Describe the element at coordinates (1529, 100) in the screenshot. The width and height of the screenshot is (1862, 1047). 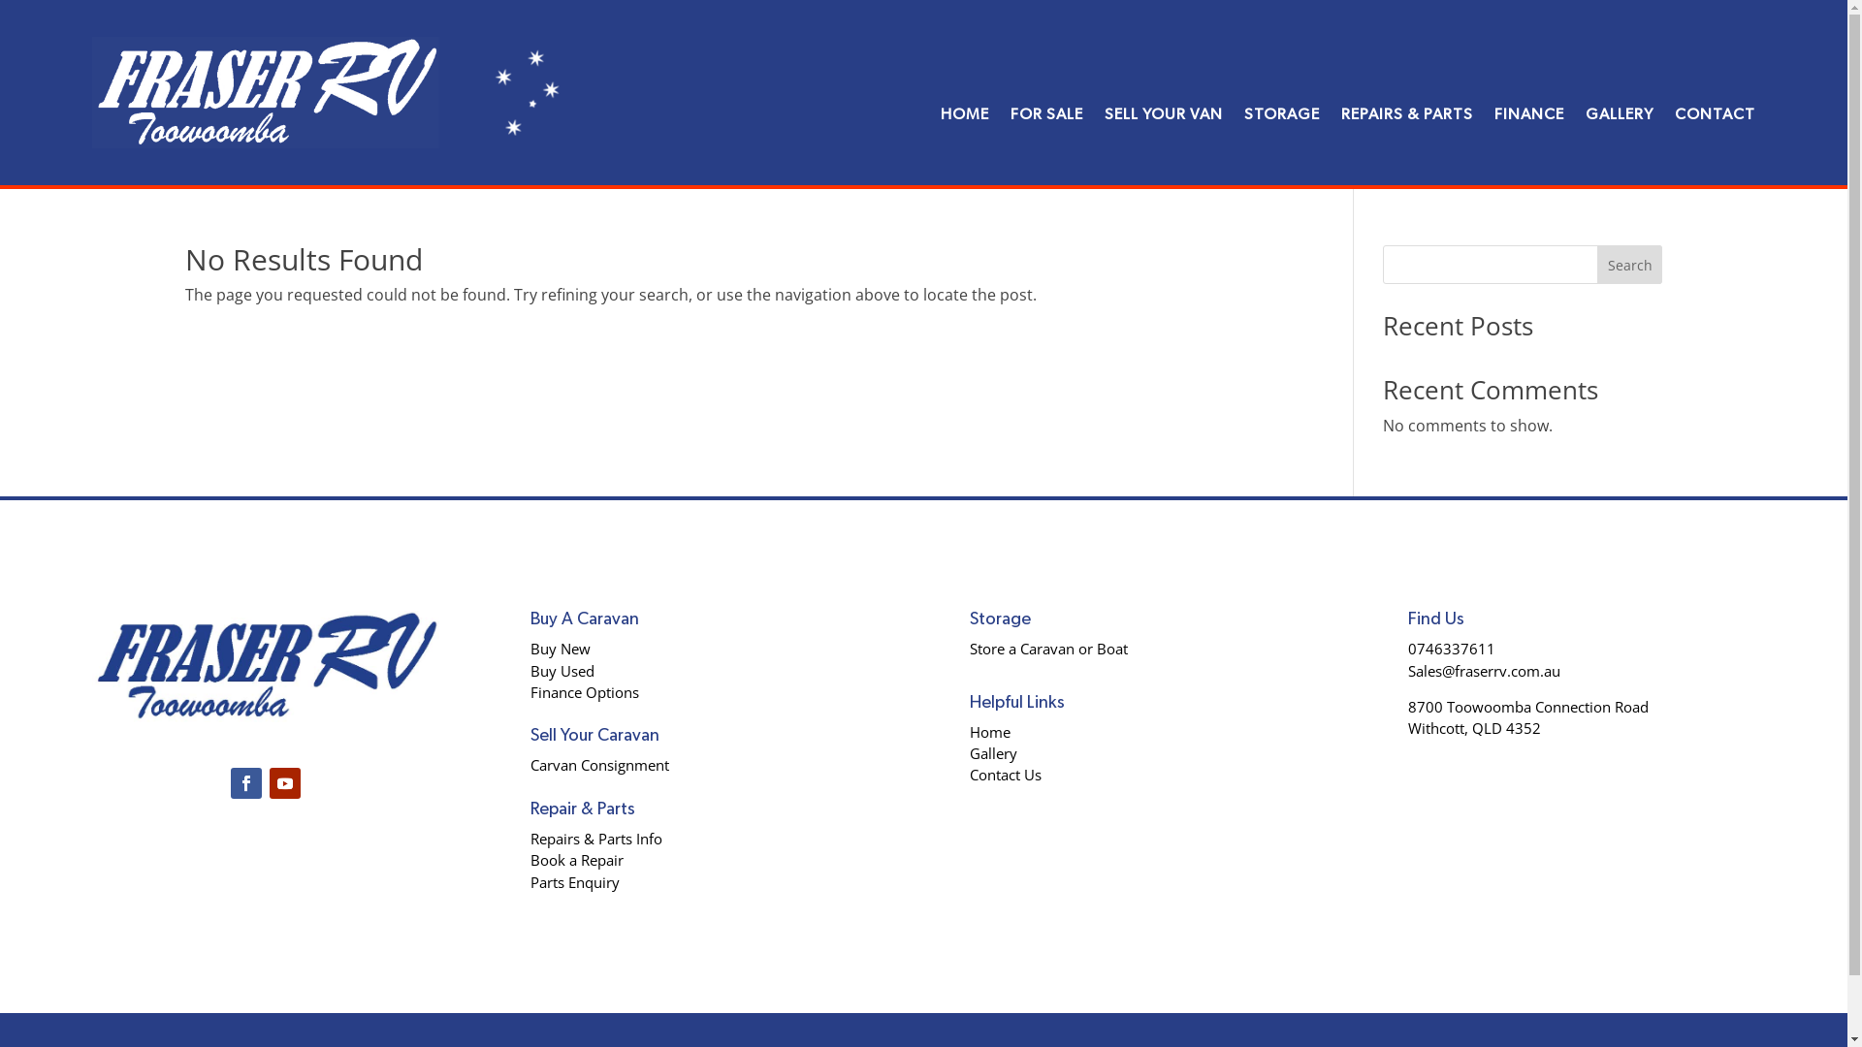
I see `FINANCE` at that location.